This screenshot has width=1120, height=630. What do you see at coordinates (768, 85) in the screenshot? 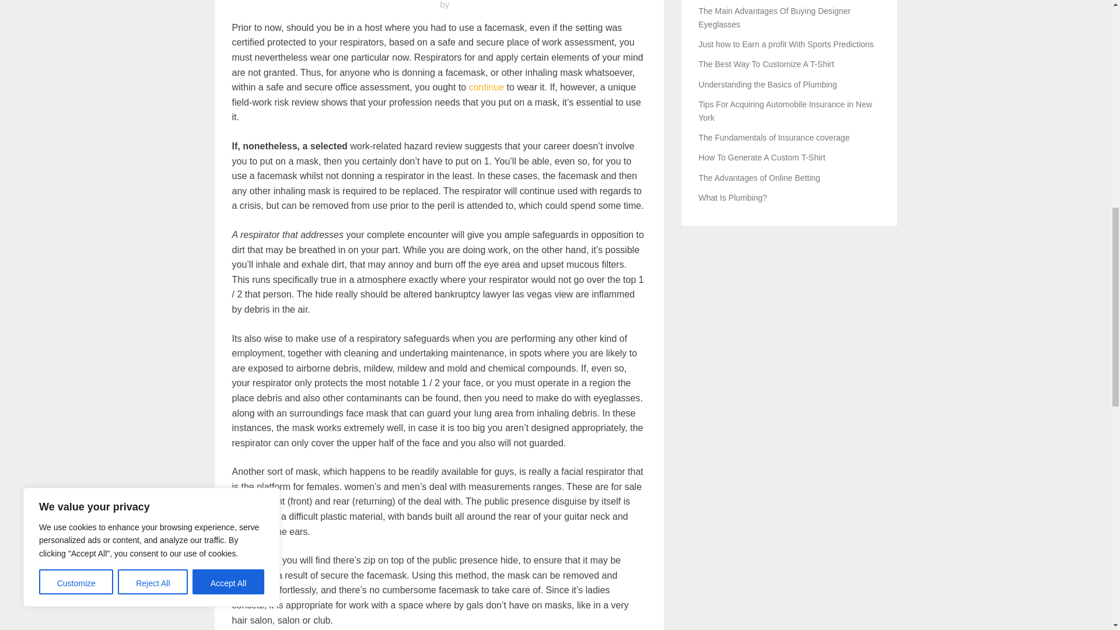
I see `Understanding the Basics of Plumbing` at bounding box center [768, 85].